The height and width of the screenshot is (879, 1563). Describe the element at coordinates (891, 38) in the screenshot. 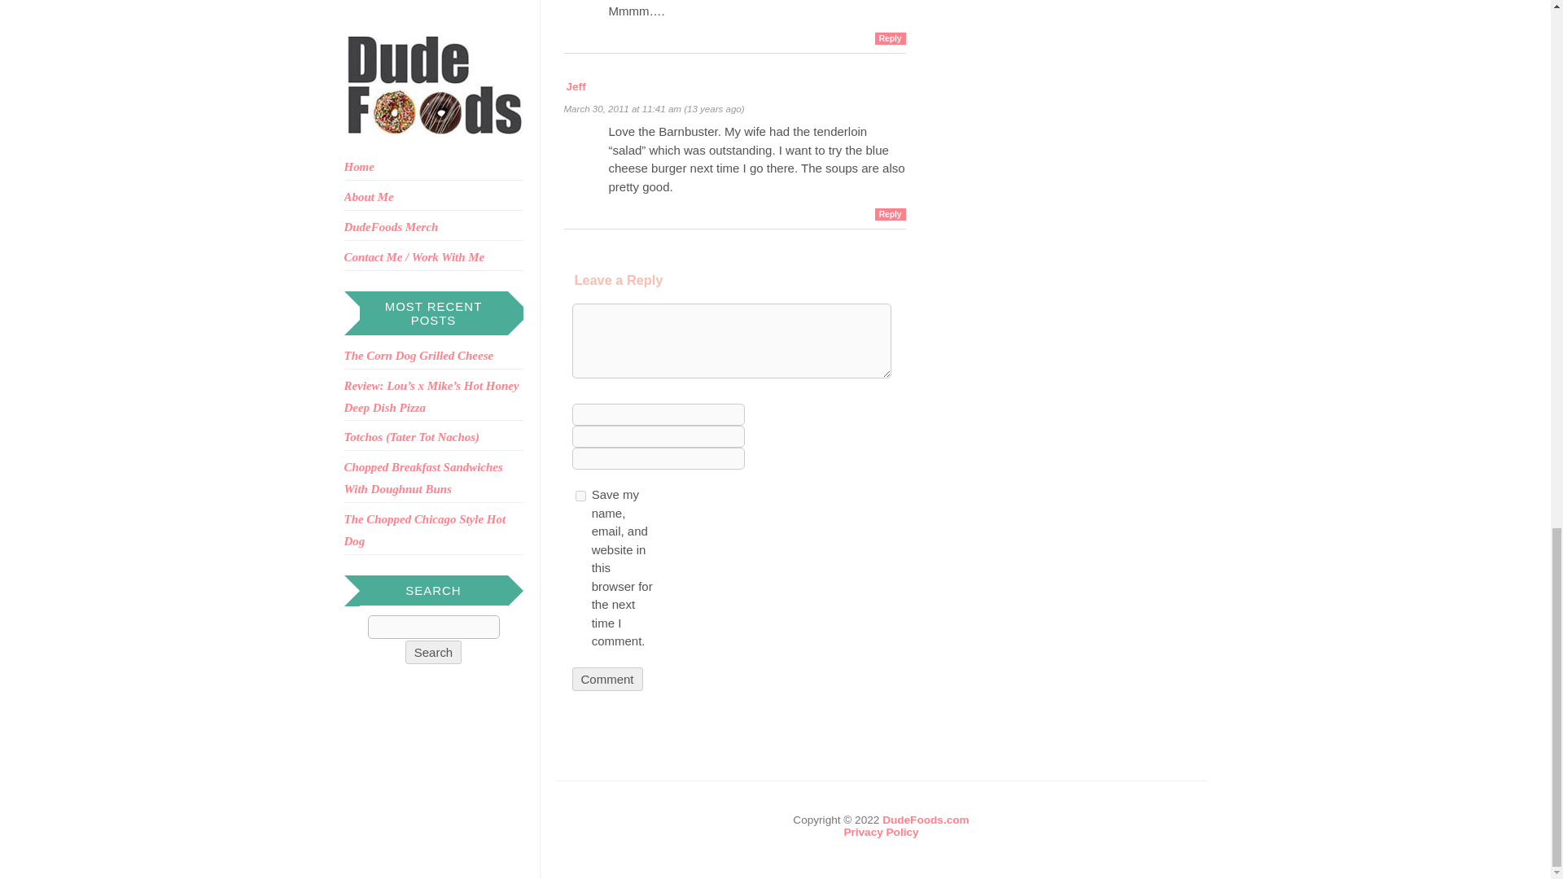

I see `Reply` at that location.